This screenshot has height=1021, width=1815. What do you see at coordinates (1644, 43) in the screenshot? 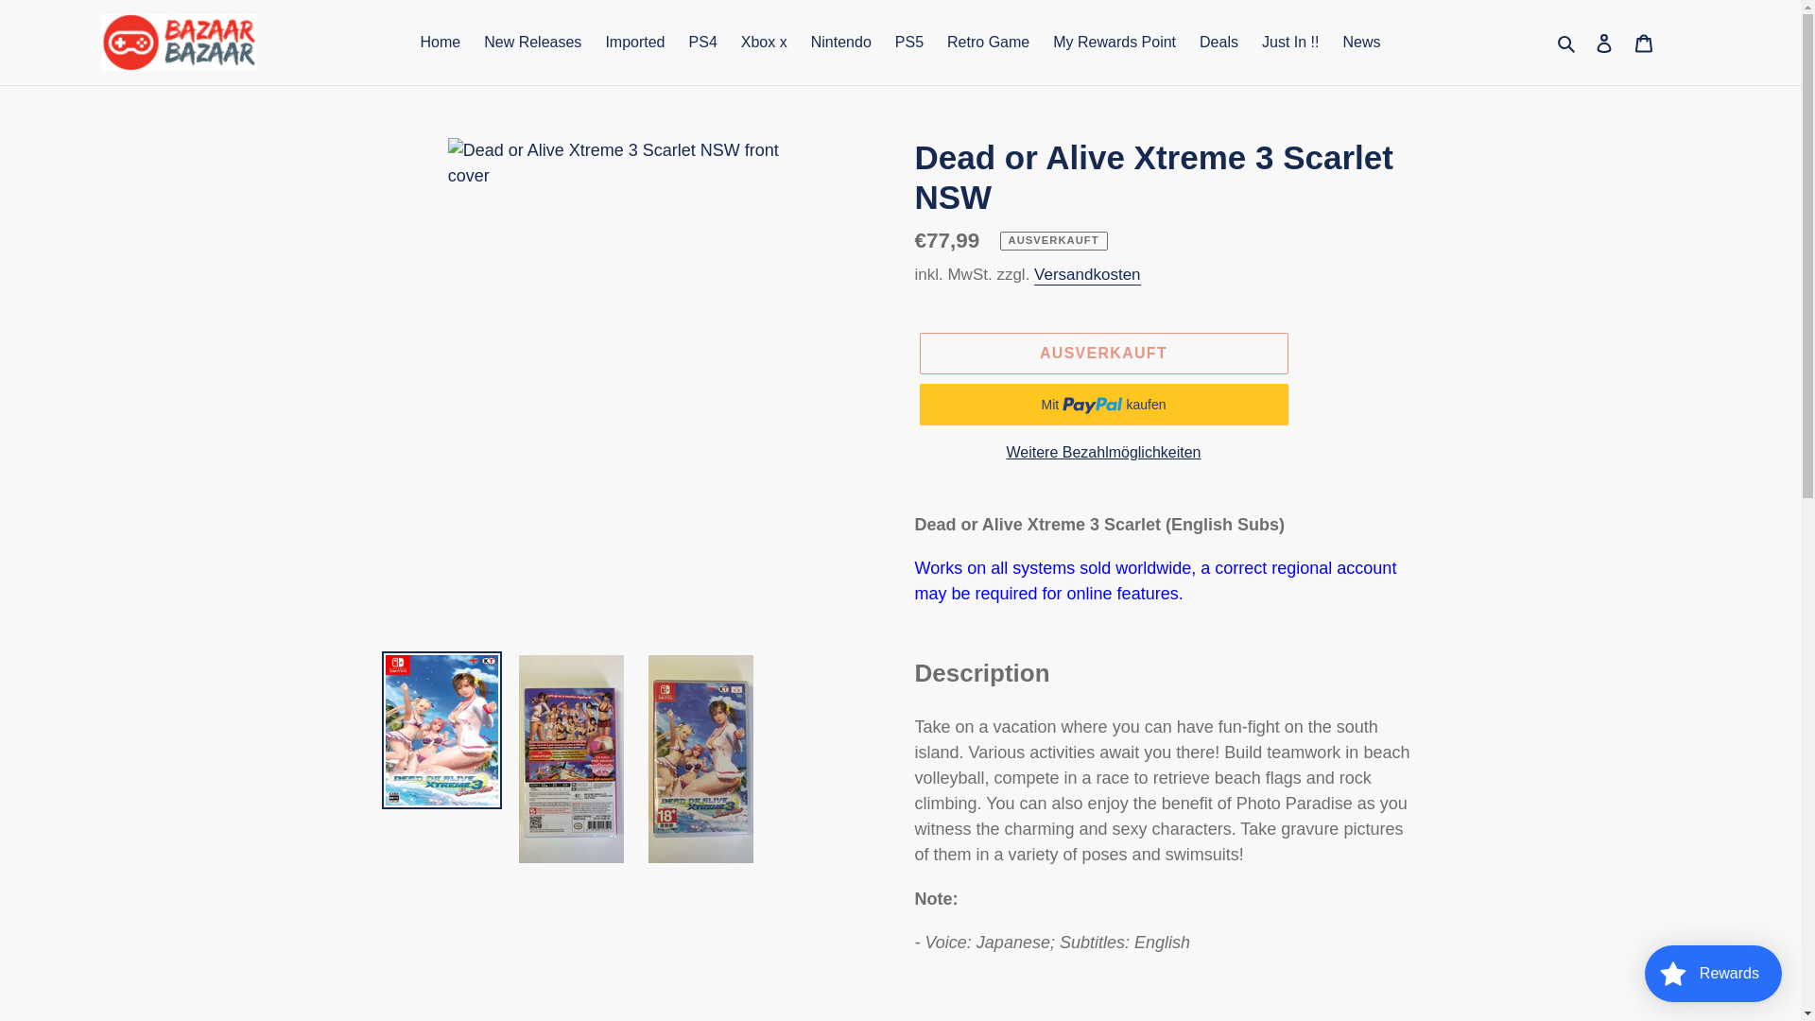
I see `Warenkorb` at bounding box center [1644, 43].